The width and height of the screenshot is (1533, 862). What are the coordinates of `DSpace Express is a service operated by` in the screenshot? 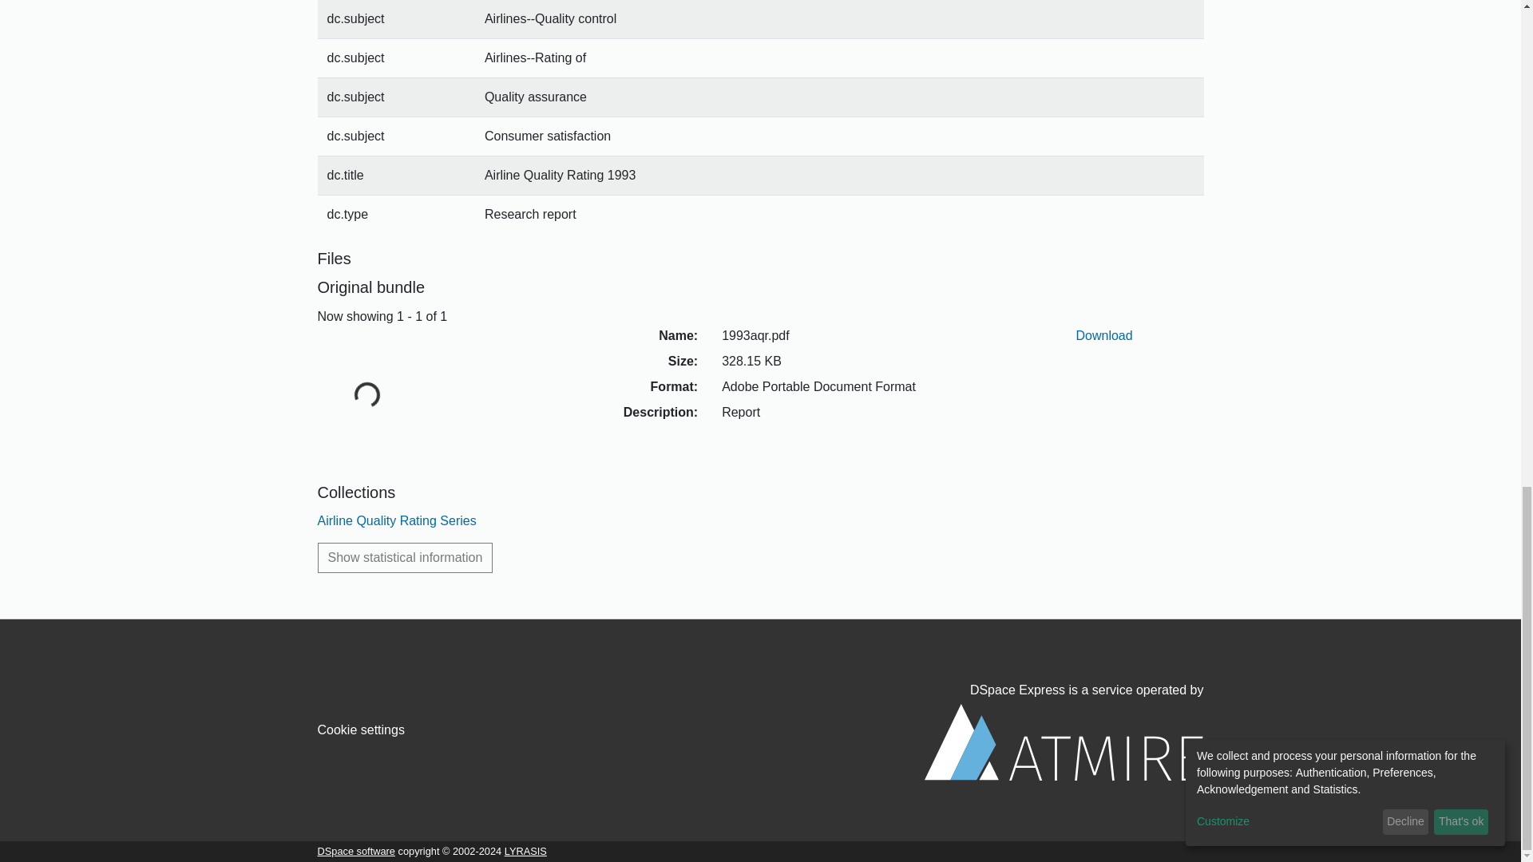 It's located at (1064, 731).